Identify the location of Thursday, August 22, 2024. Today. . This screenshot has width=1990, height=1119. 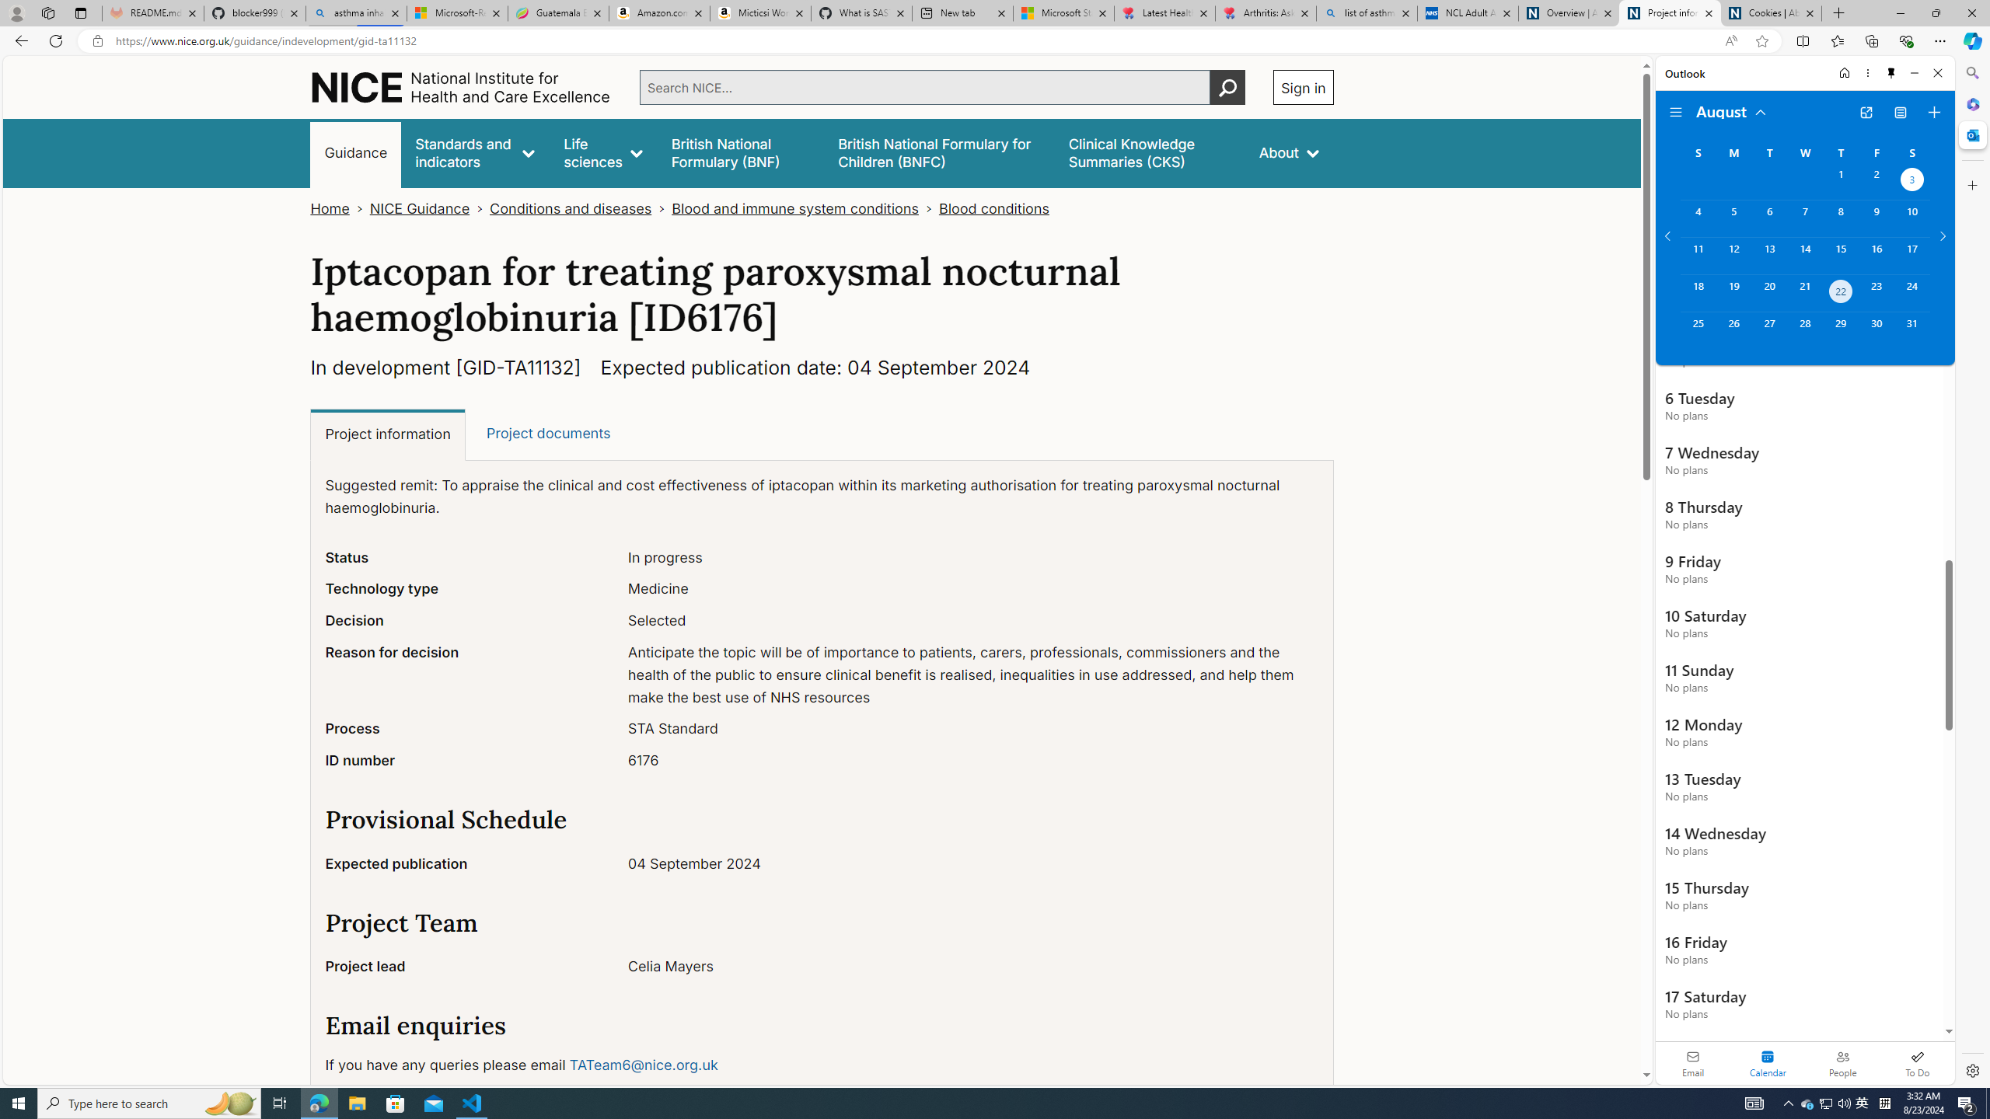
(1841, 293).